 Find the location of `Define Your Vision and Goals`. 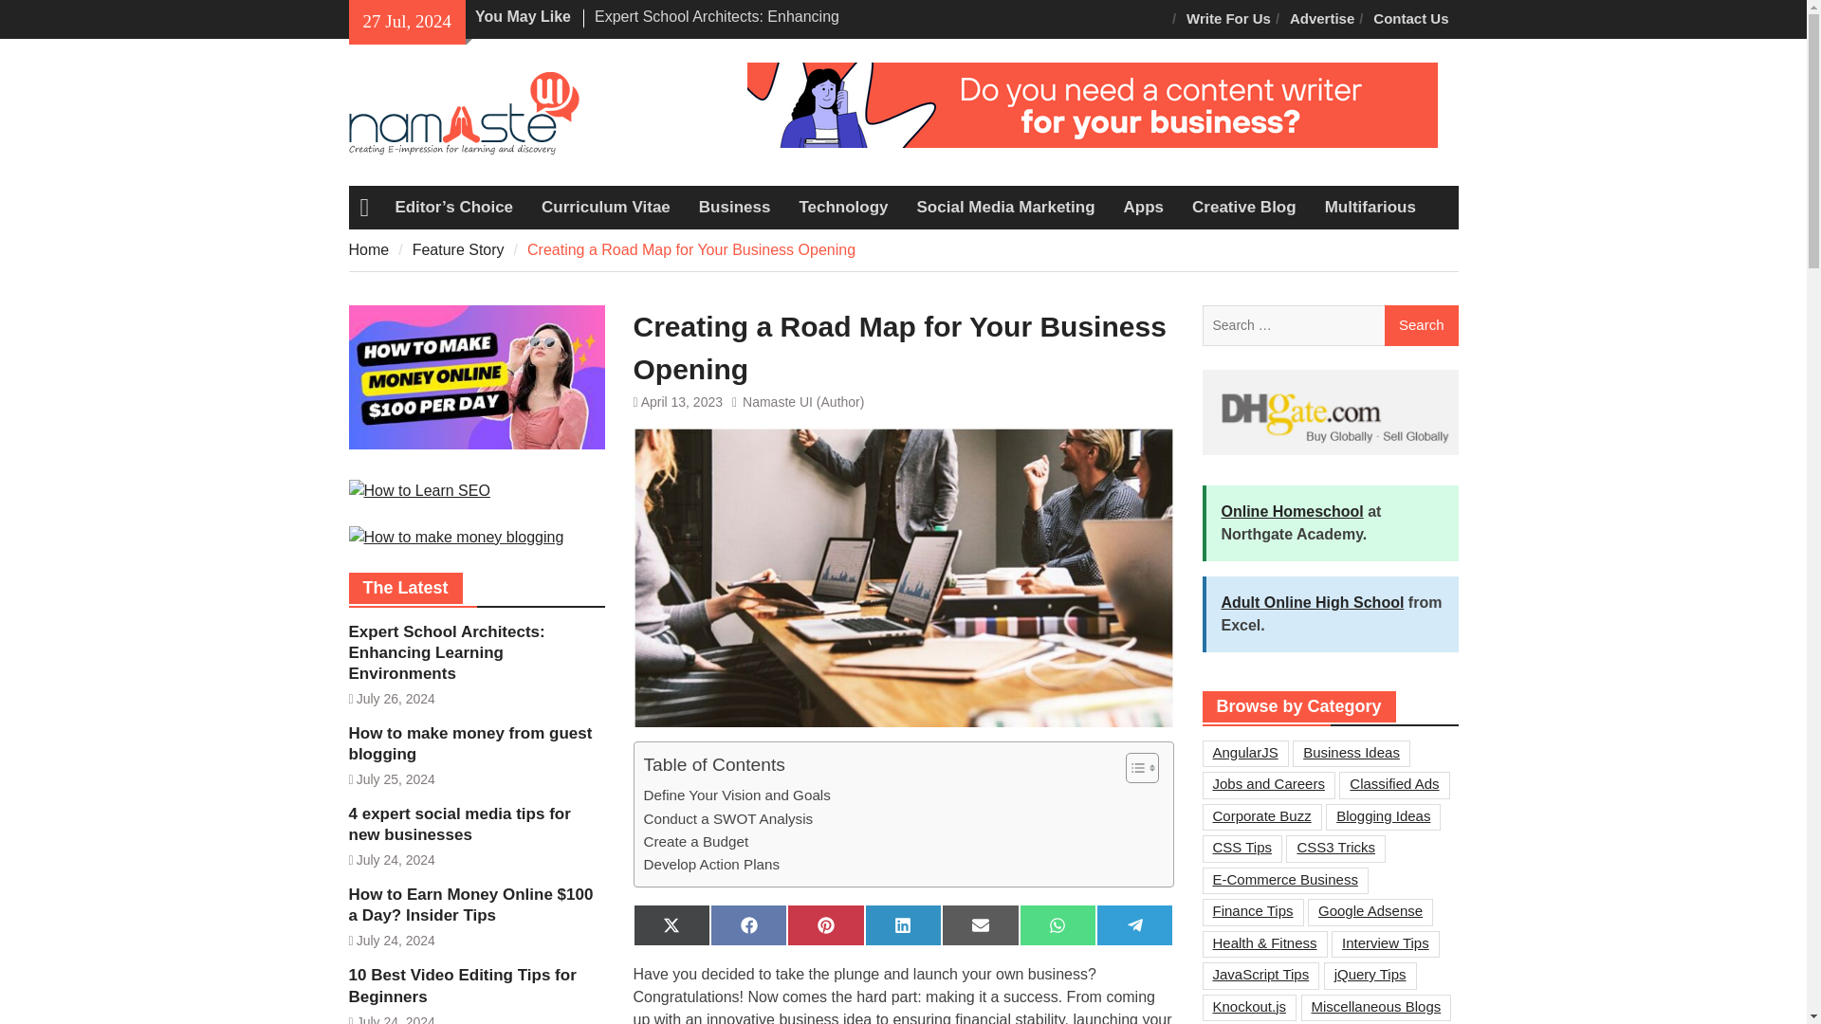

Define Your Vision and Goals is located at coordinates (736, 795).